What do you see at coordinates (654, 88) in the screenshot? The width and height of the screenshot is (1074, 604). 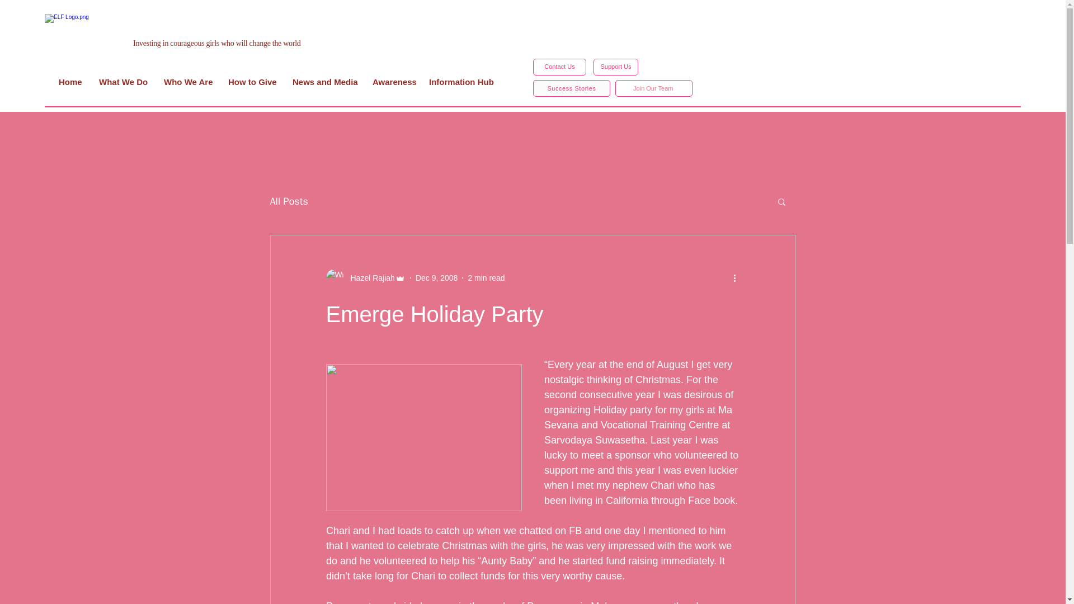 I see `Join Our Team` at bounding box center [654, 88].